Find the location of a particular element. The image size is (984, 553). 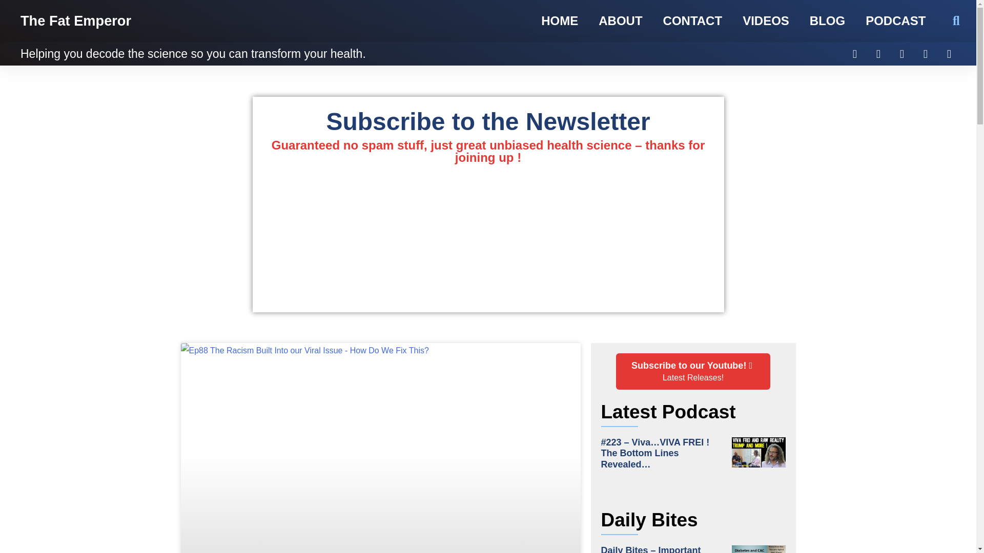

BLOG is located at coordinates (827, 21).